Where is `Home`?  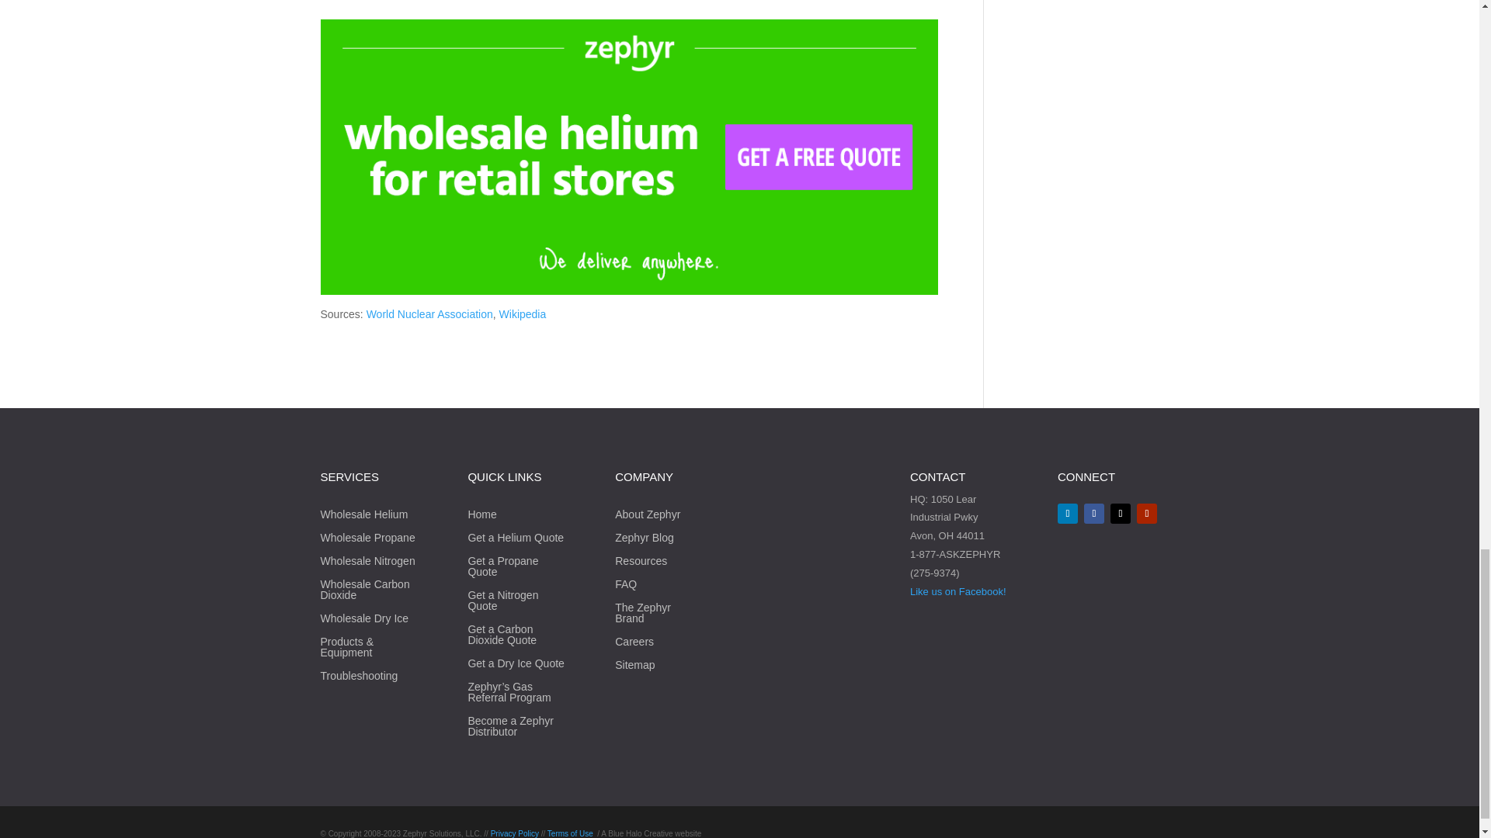 Home is located at coordinates (481, 517).